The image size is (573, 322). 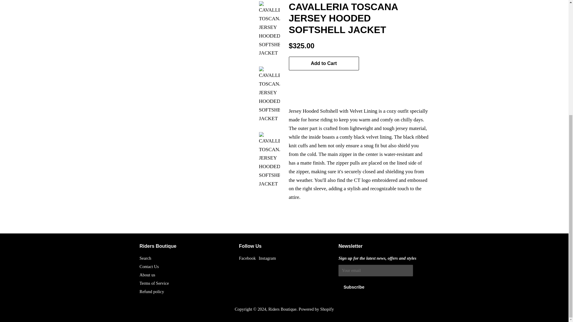 What do you see at coordinates (354, 287) in the screenshot?
I see `Subscribe` at bounding box center [354, 287].